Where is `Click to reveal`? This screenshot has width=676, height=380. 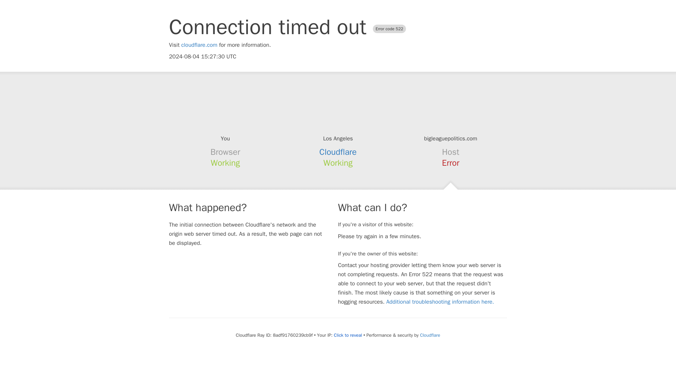 Click to reveal is located at coordinates (348, 335).